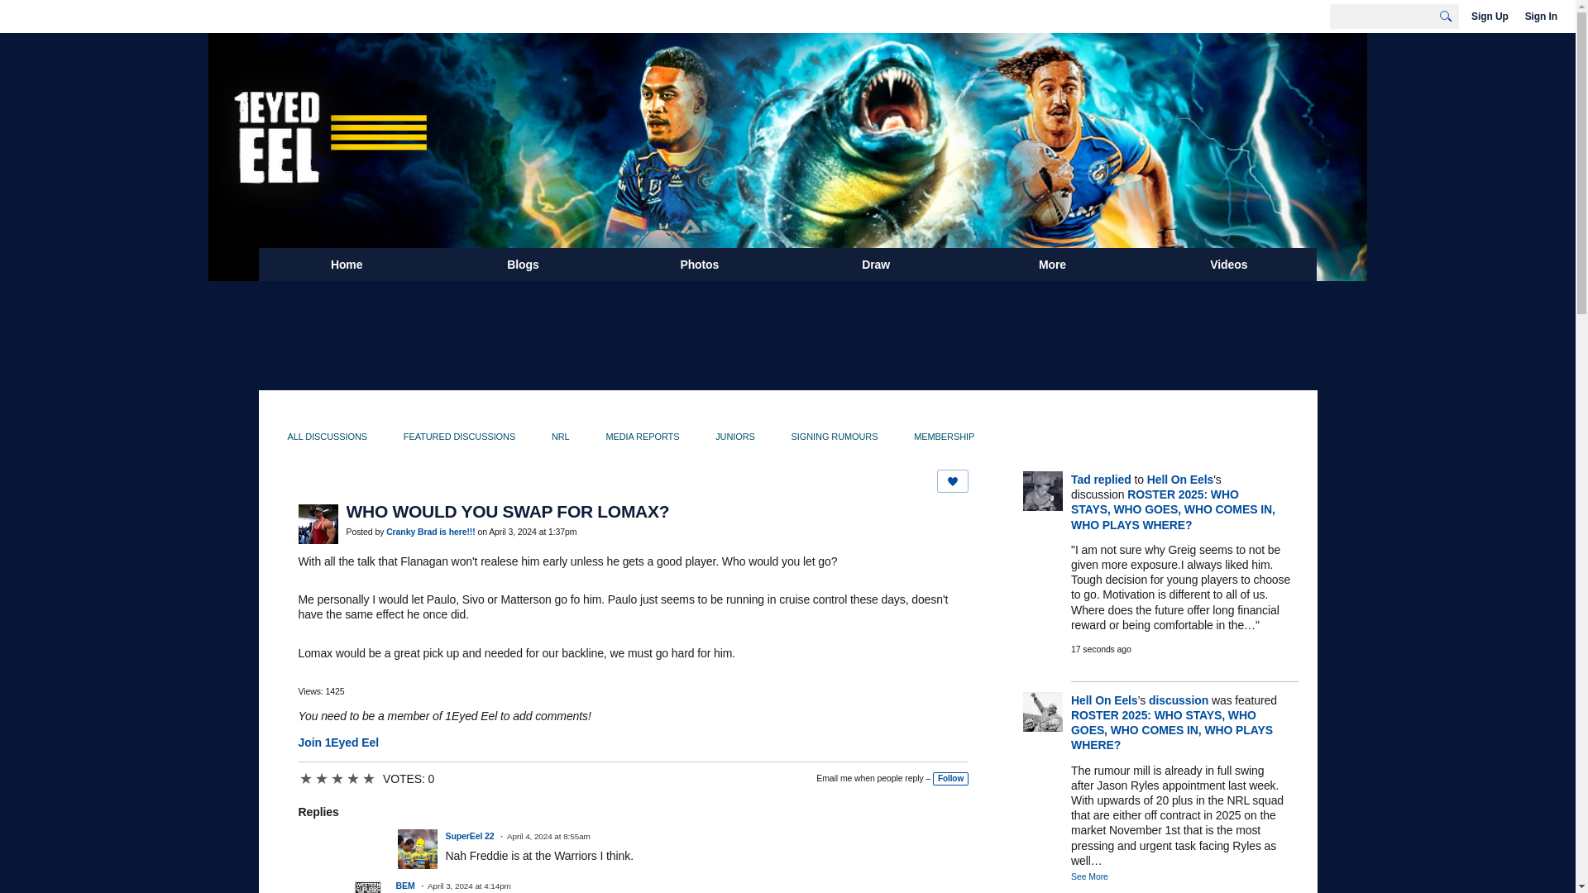 The width and height of the screenshot is (1588, 893). What do you see at coordinates (523, 265) in the screenshot?
I see `Blogs` at bounding box center [523, 265].